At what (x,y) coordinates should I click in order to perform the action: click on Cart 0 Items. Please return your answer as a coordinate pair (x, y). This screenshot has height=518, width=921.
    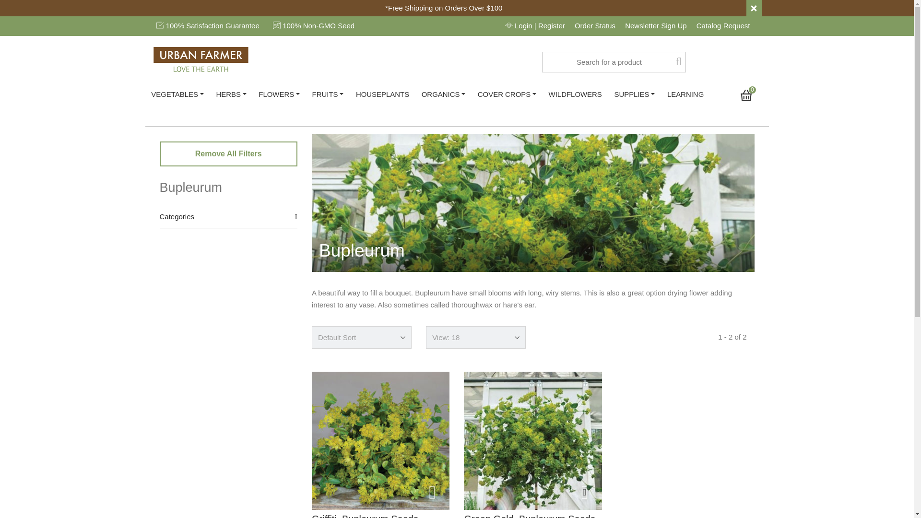
    Looking at the image, I should click on (751, 95).